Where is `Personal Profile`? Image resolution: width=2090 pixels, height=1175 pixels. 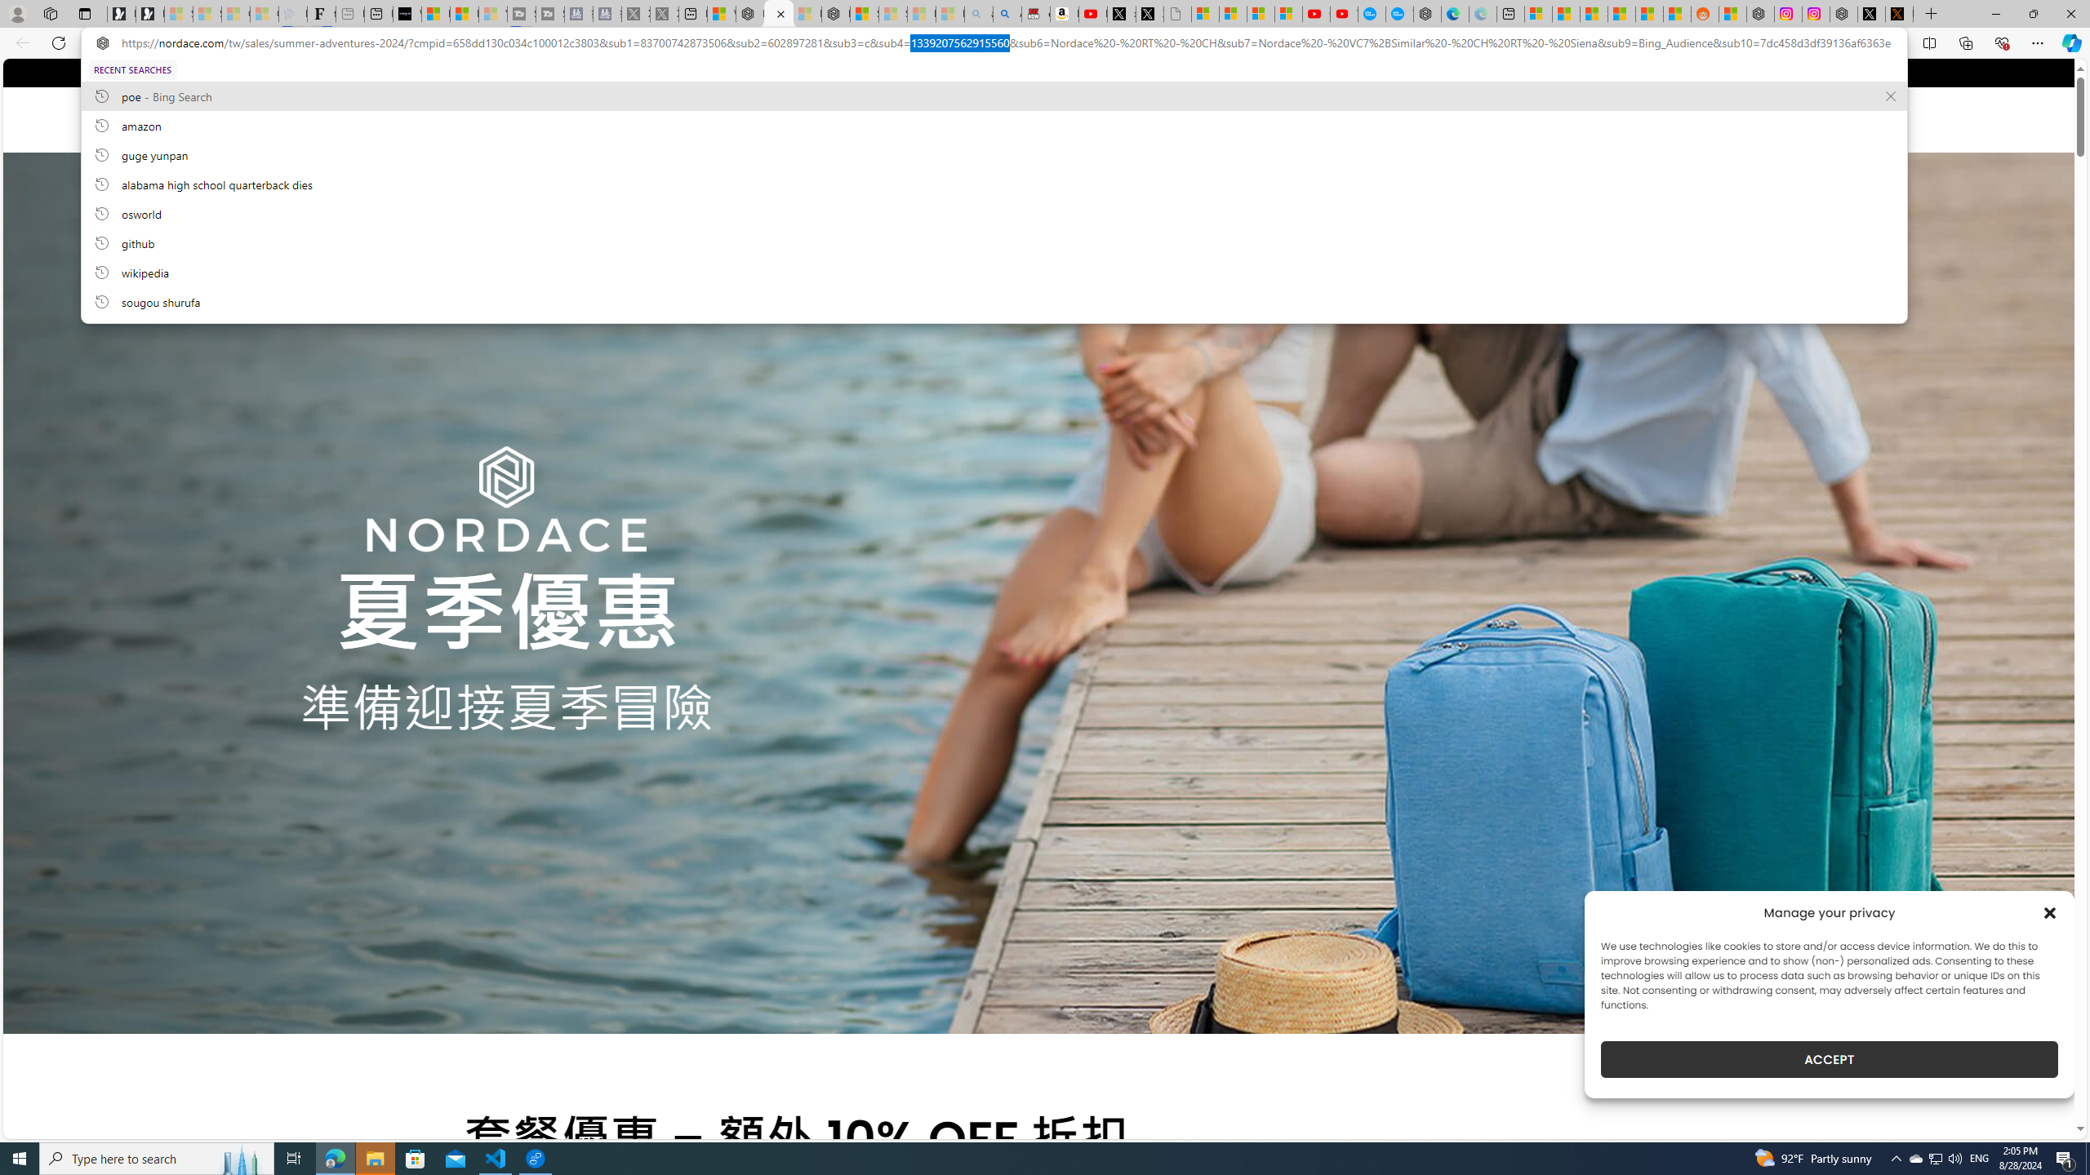 Personal Profile is located at coordinates (17, 13).